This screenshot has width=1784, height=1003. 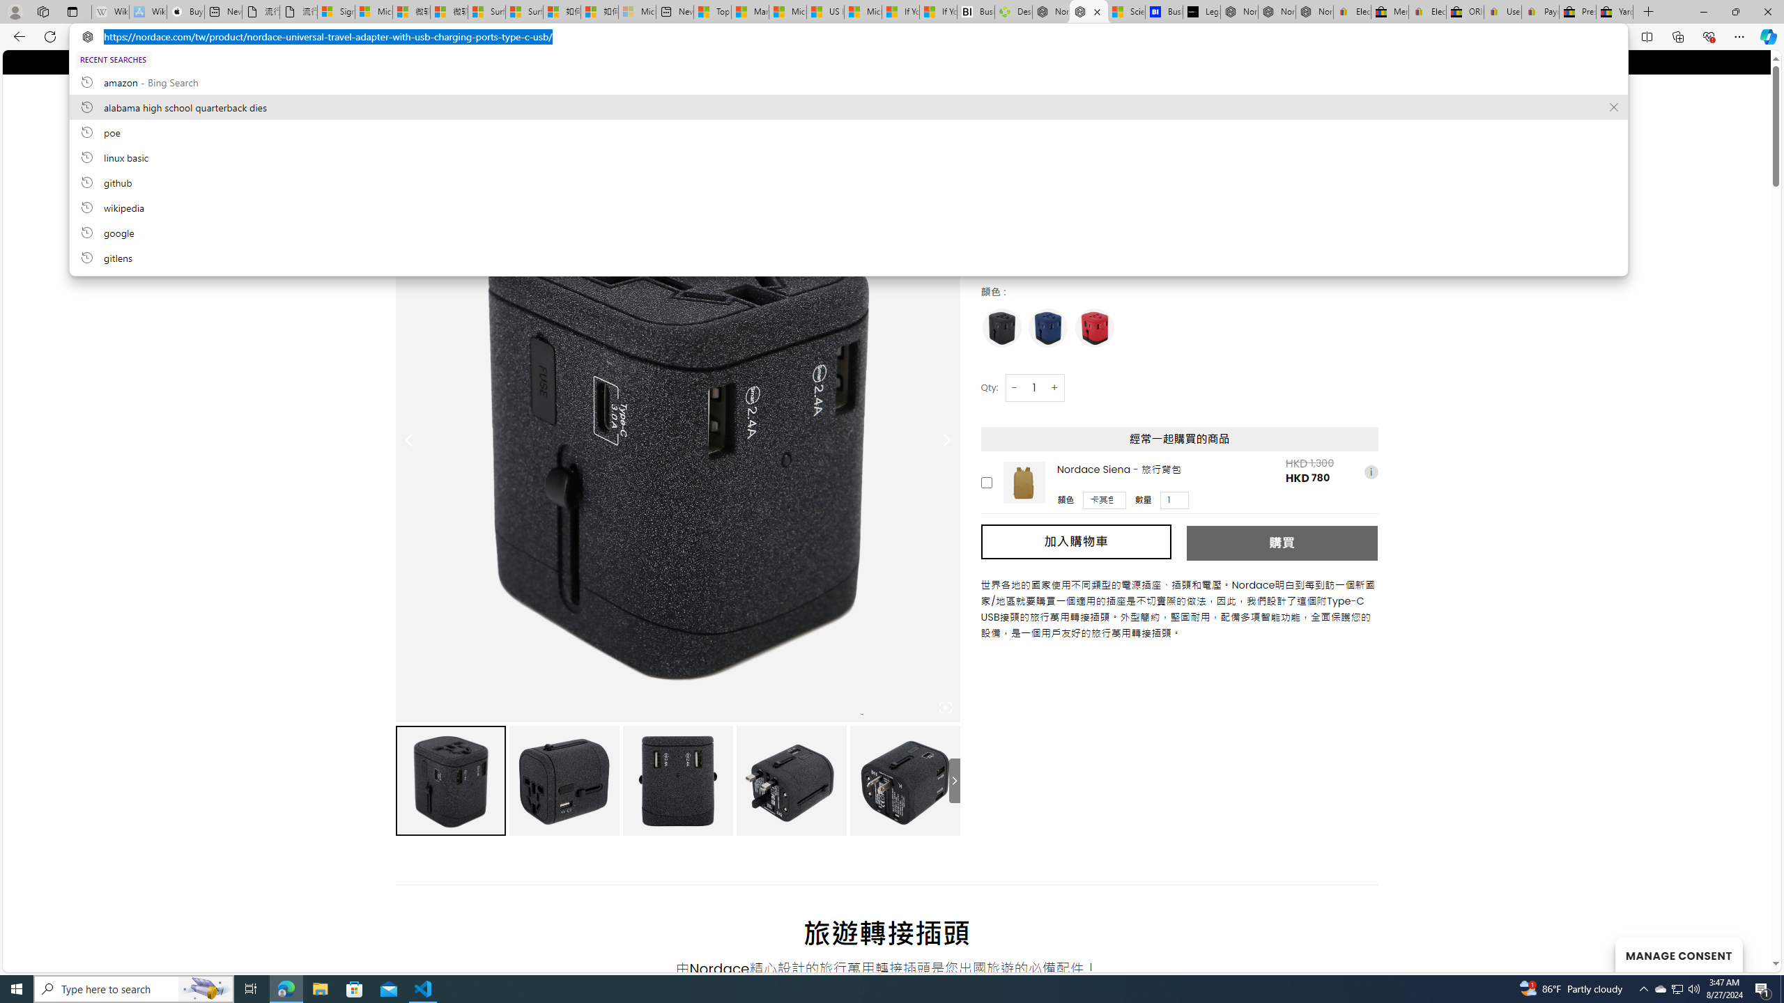 What do you see at coordinates (847, 257) in the screenshot?
I see `gitlens, recent searches from history` at bounding box center [847, 257].